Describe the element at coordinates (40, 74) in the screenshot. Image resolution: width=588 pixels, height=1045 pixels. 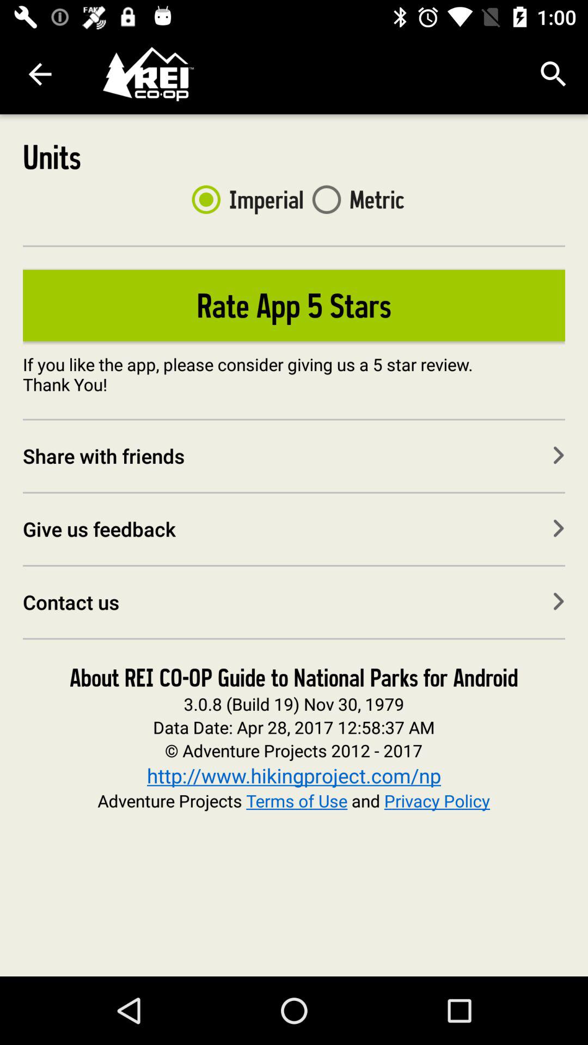
I see `press the icon above units` at that location.